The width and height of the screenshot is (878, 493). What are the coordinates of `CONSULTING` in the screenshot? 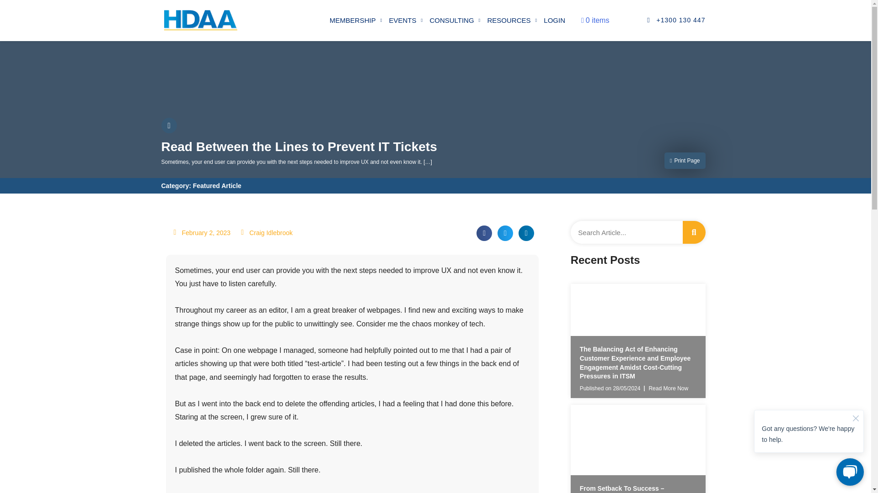 It's located at (455, 20).